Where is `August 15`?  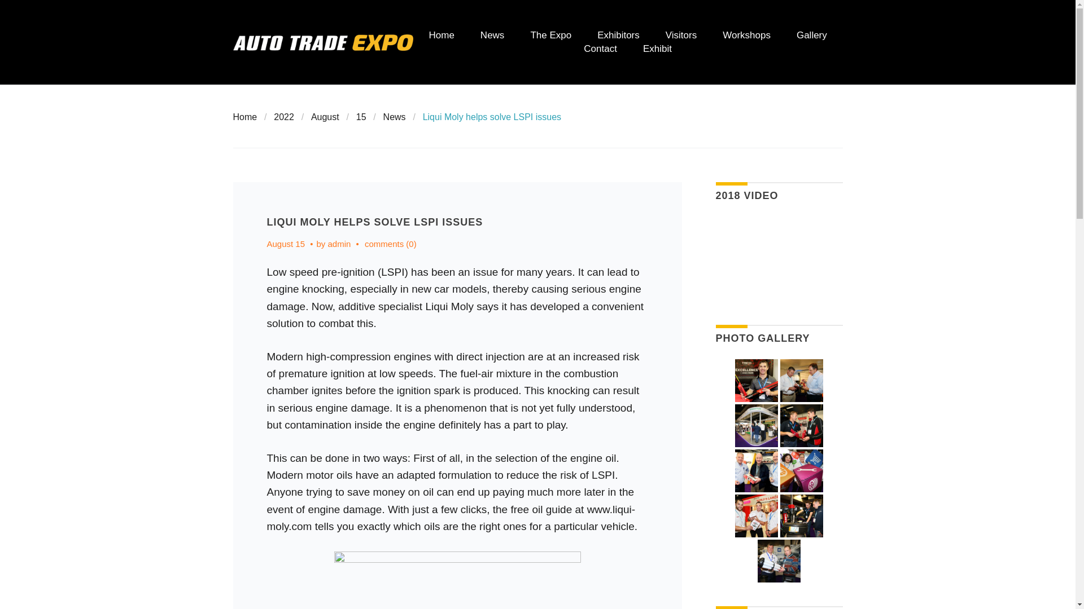
August 15 is located at coordinates (286, 244).